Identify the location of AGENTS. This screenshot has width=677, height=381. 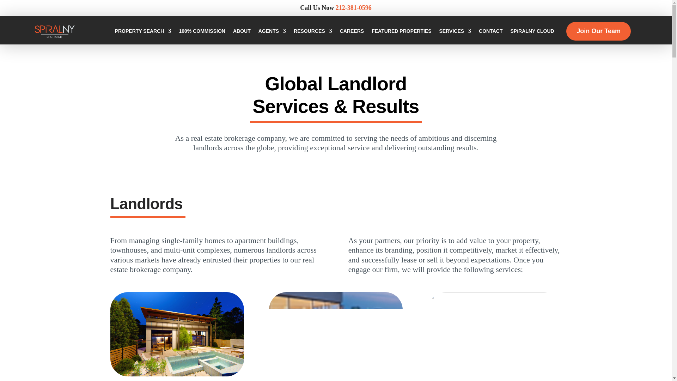
(272, 31).